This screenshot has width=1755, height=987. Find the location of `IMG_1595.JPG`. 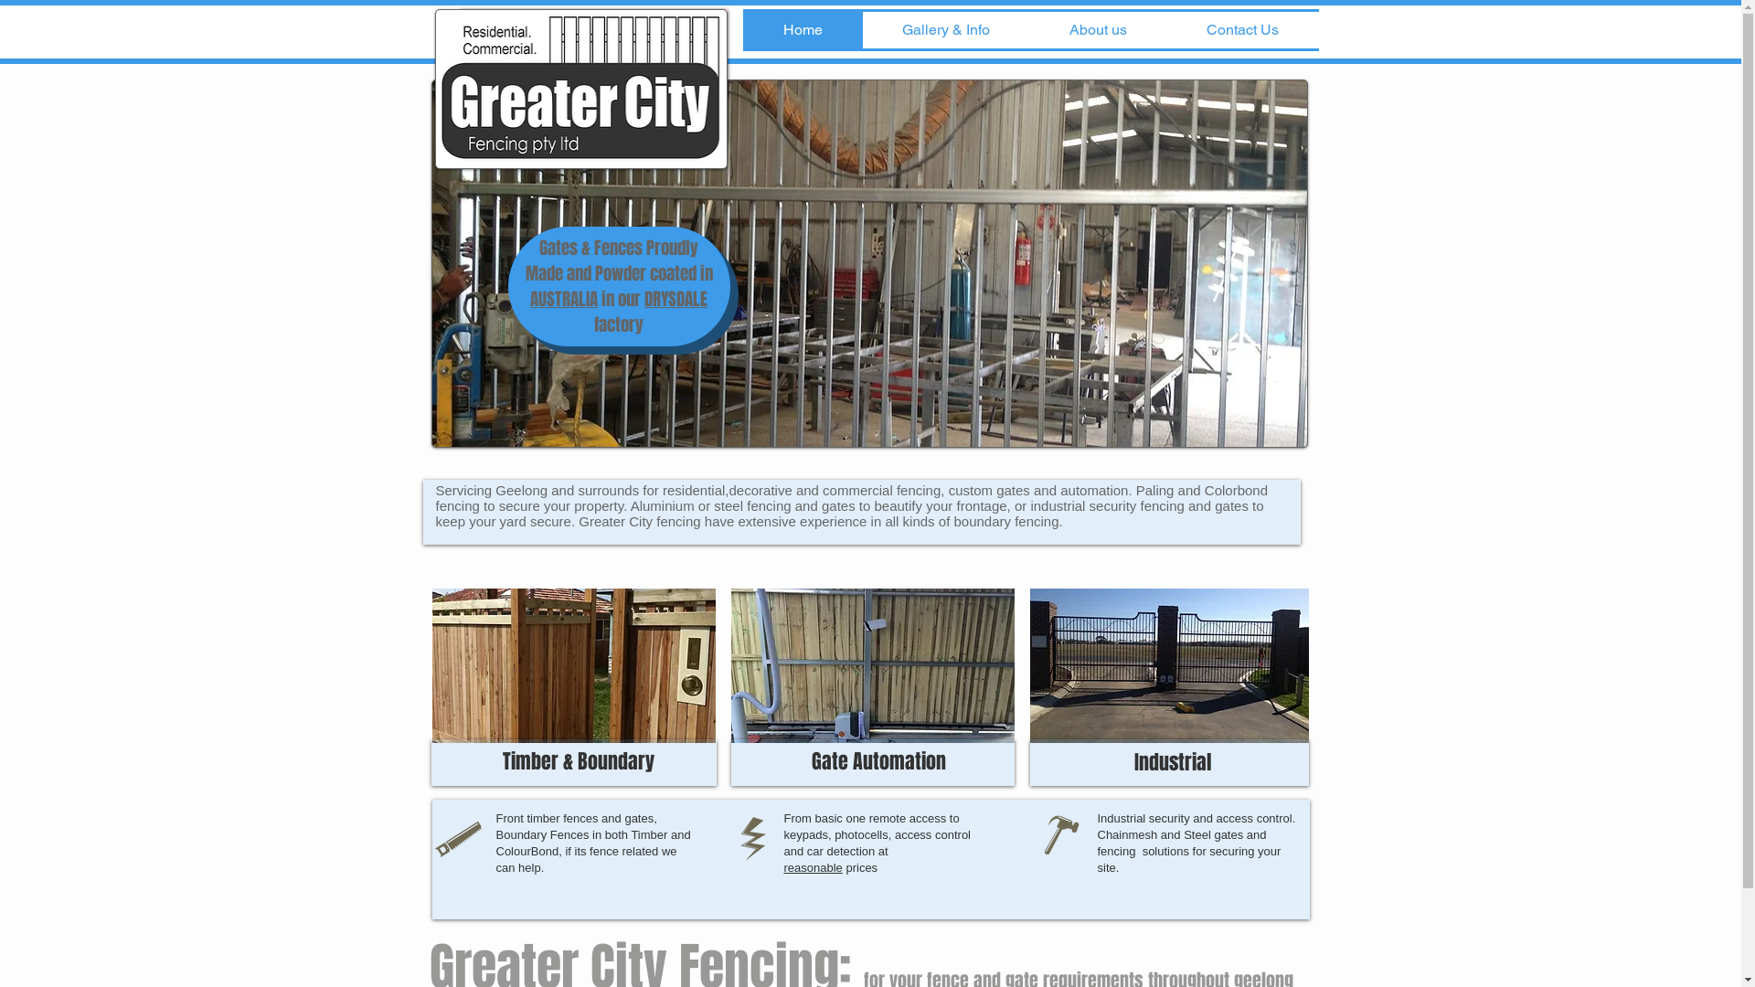

IMG_1595.JPG is located at coordinates (1168, 665).